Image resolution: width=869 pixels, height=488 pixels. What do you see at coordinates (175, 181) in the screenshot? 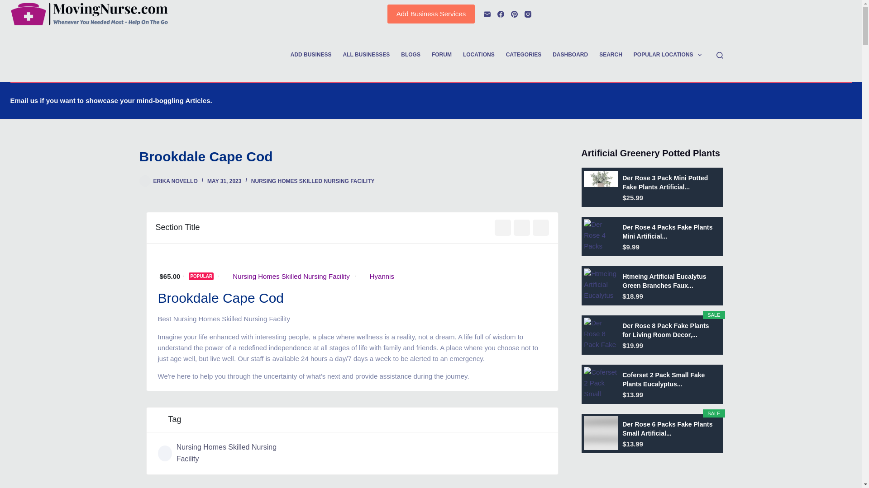
I see `Posts by Erika Novello` at bounding box center [175, 181].